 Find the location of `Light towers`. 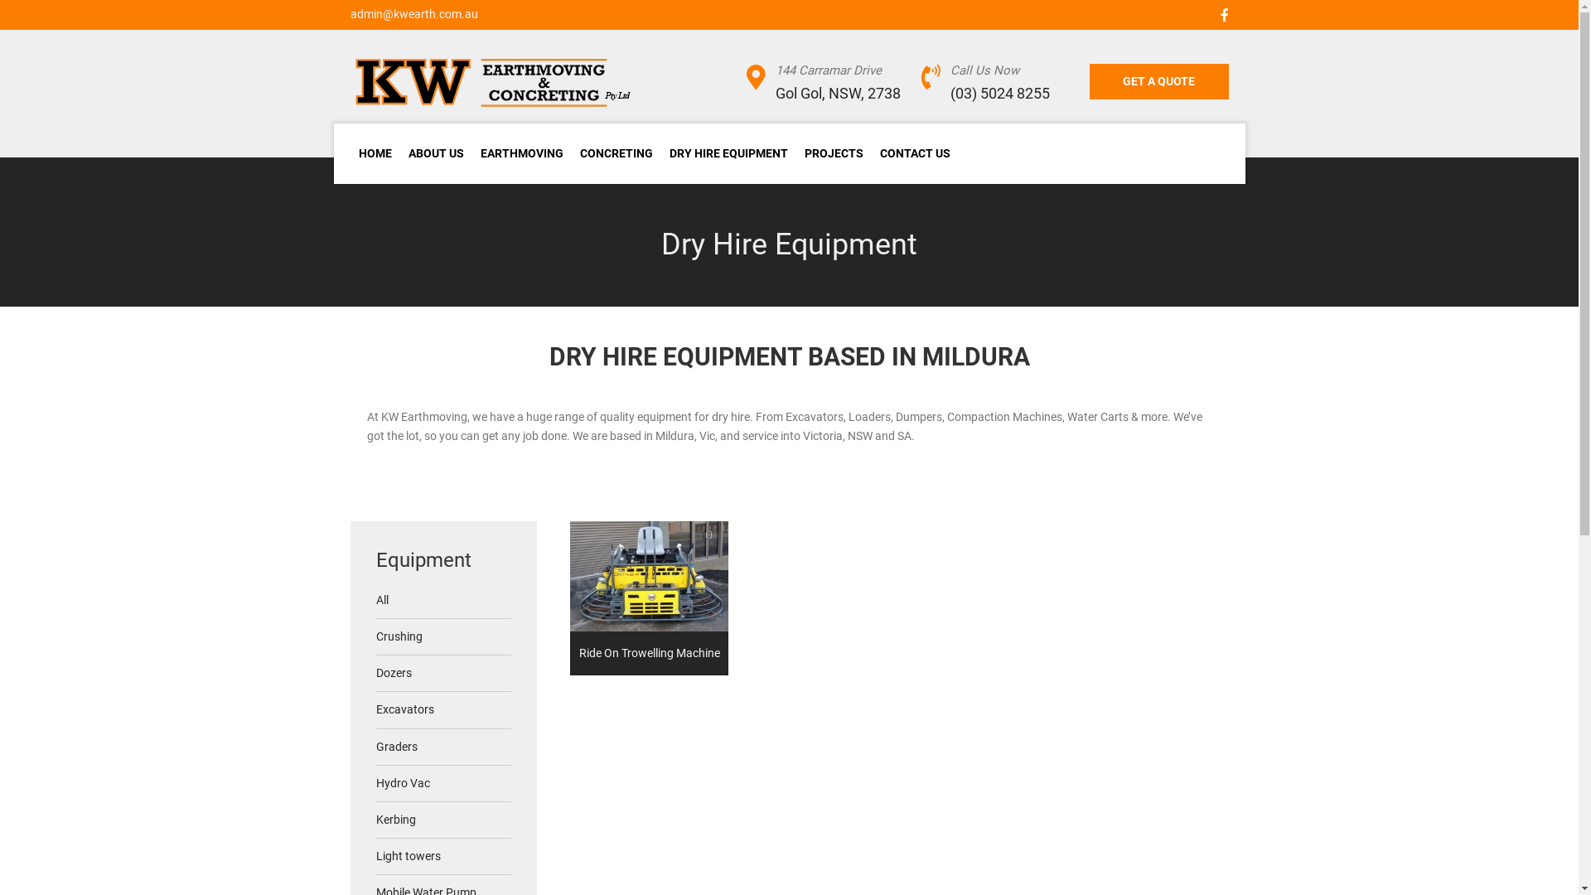

Light towers is located at coordinates (444, 857).